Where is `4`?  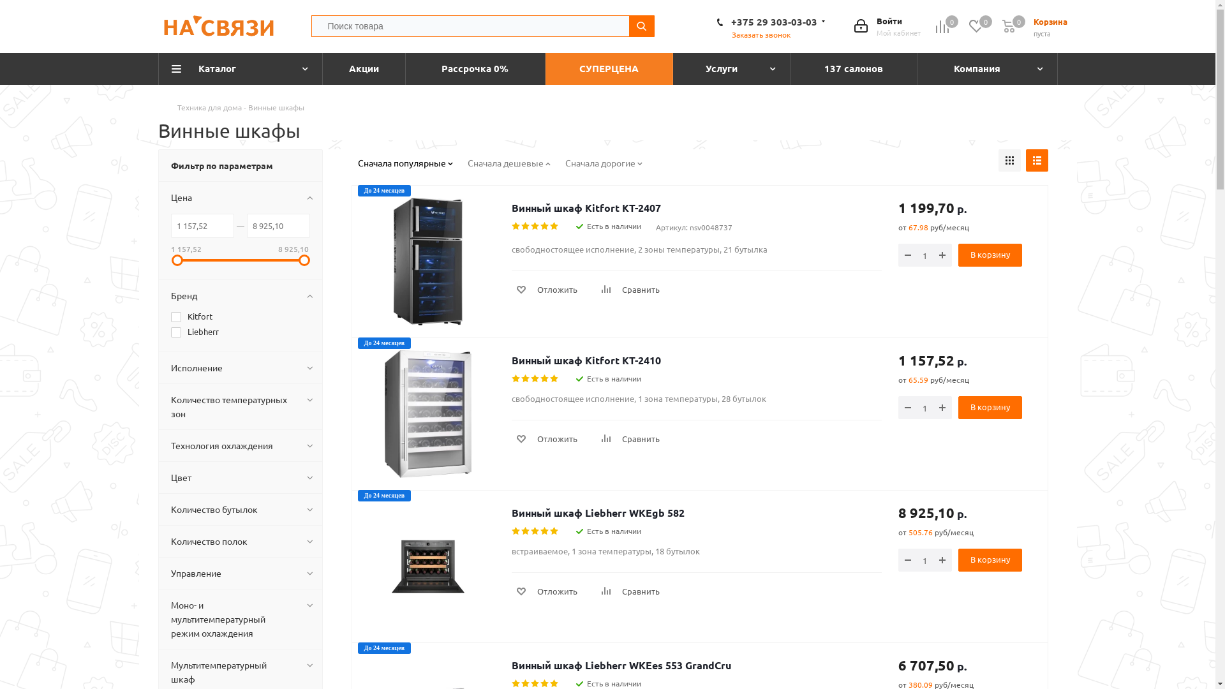 4 is located at coordinates (545, 379).